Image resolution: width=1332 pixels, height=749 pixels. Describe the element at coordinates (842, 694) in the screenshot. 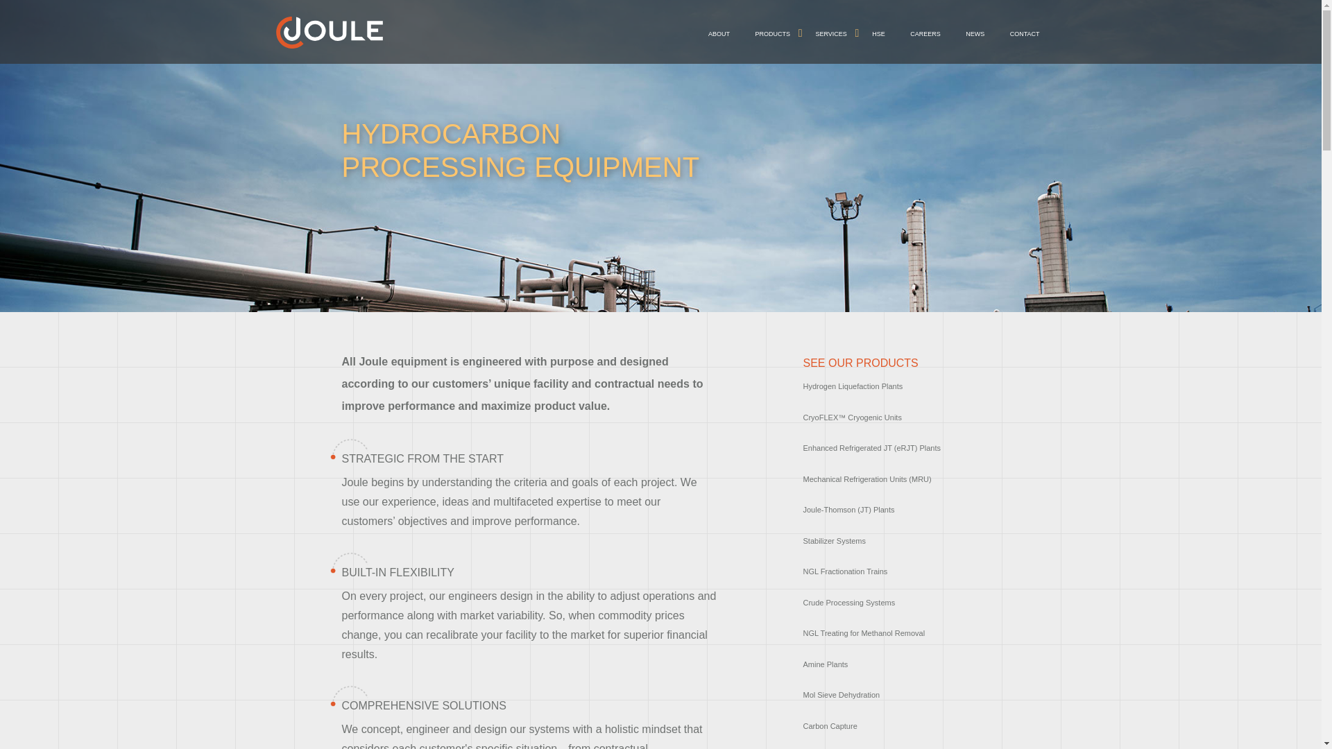

I see `Mol Sieve Dehydration` at that location.